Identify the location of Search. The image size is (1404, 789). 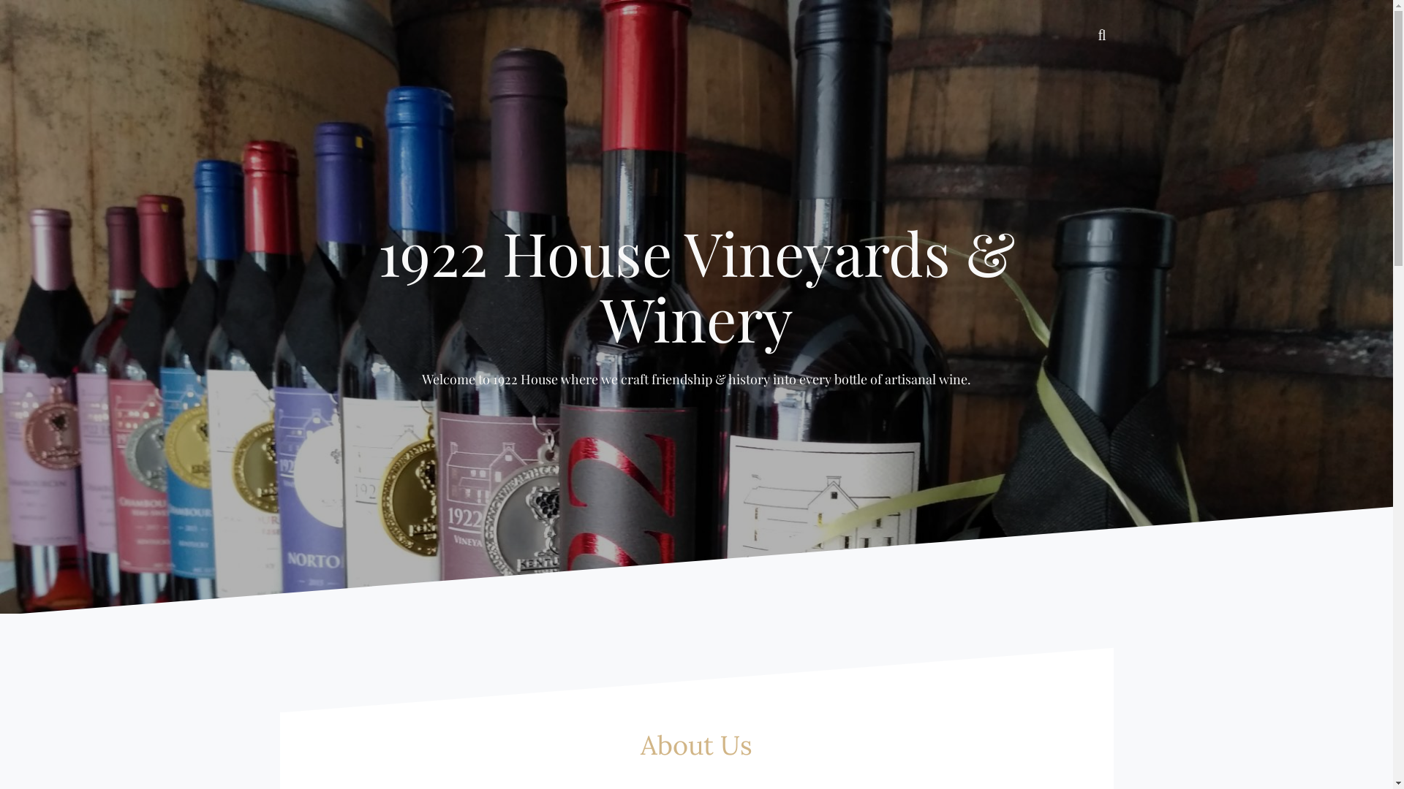
(29, 19).